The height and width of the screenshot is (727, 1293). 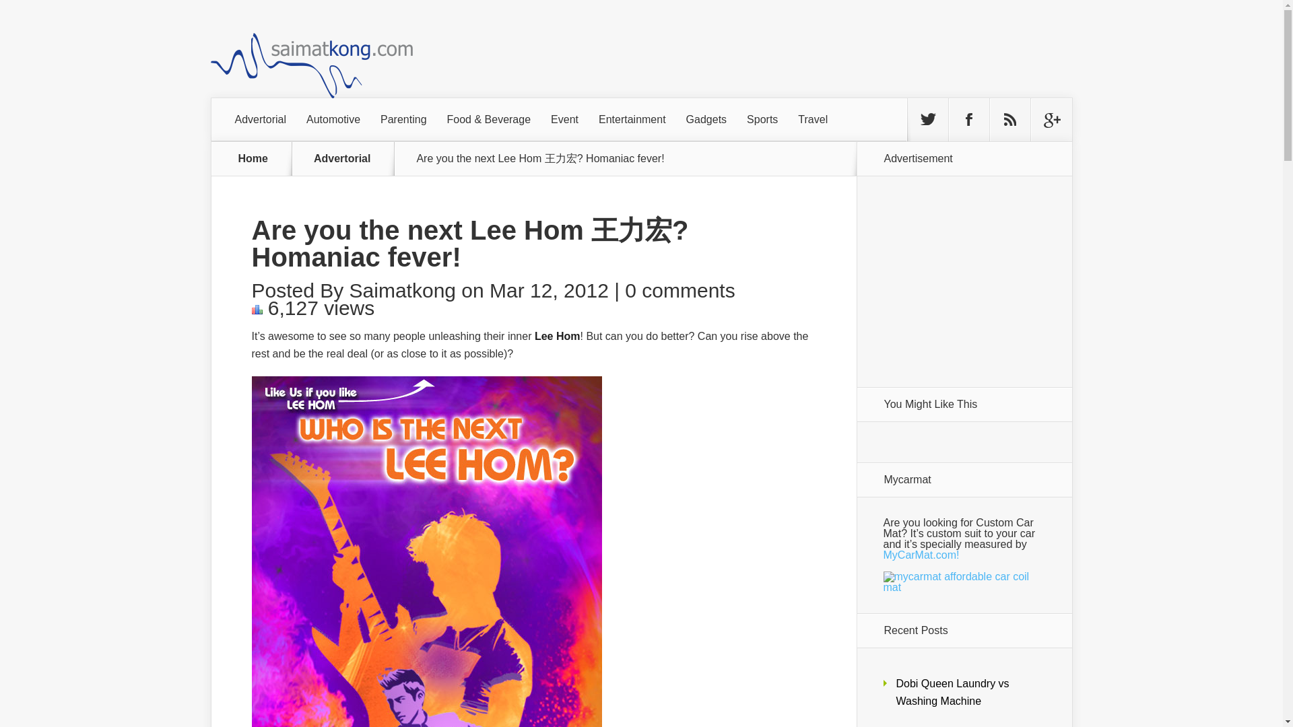 What do you see at coordinates (762, 119) in the screenshot?
I see `Sports` at bounding box center [762, 119].